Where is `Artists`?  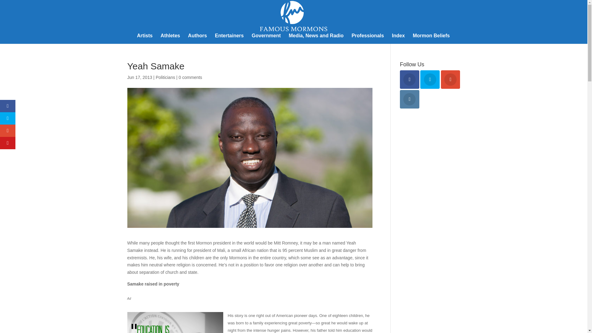 Artists is located at coordinates (145, 39).